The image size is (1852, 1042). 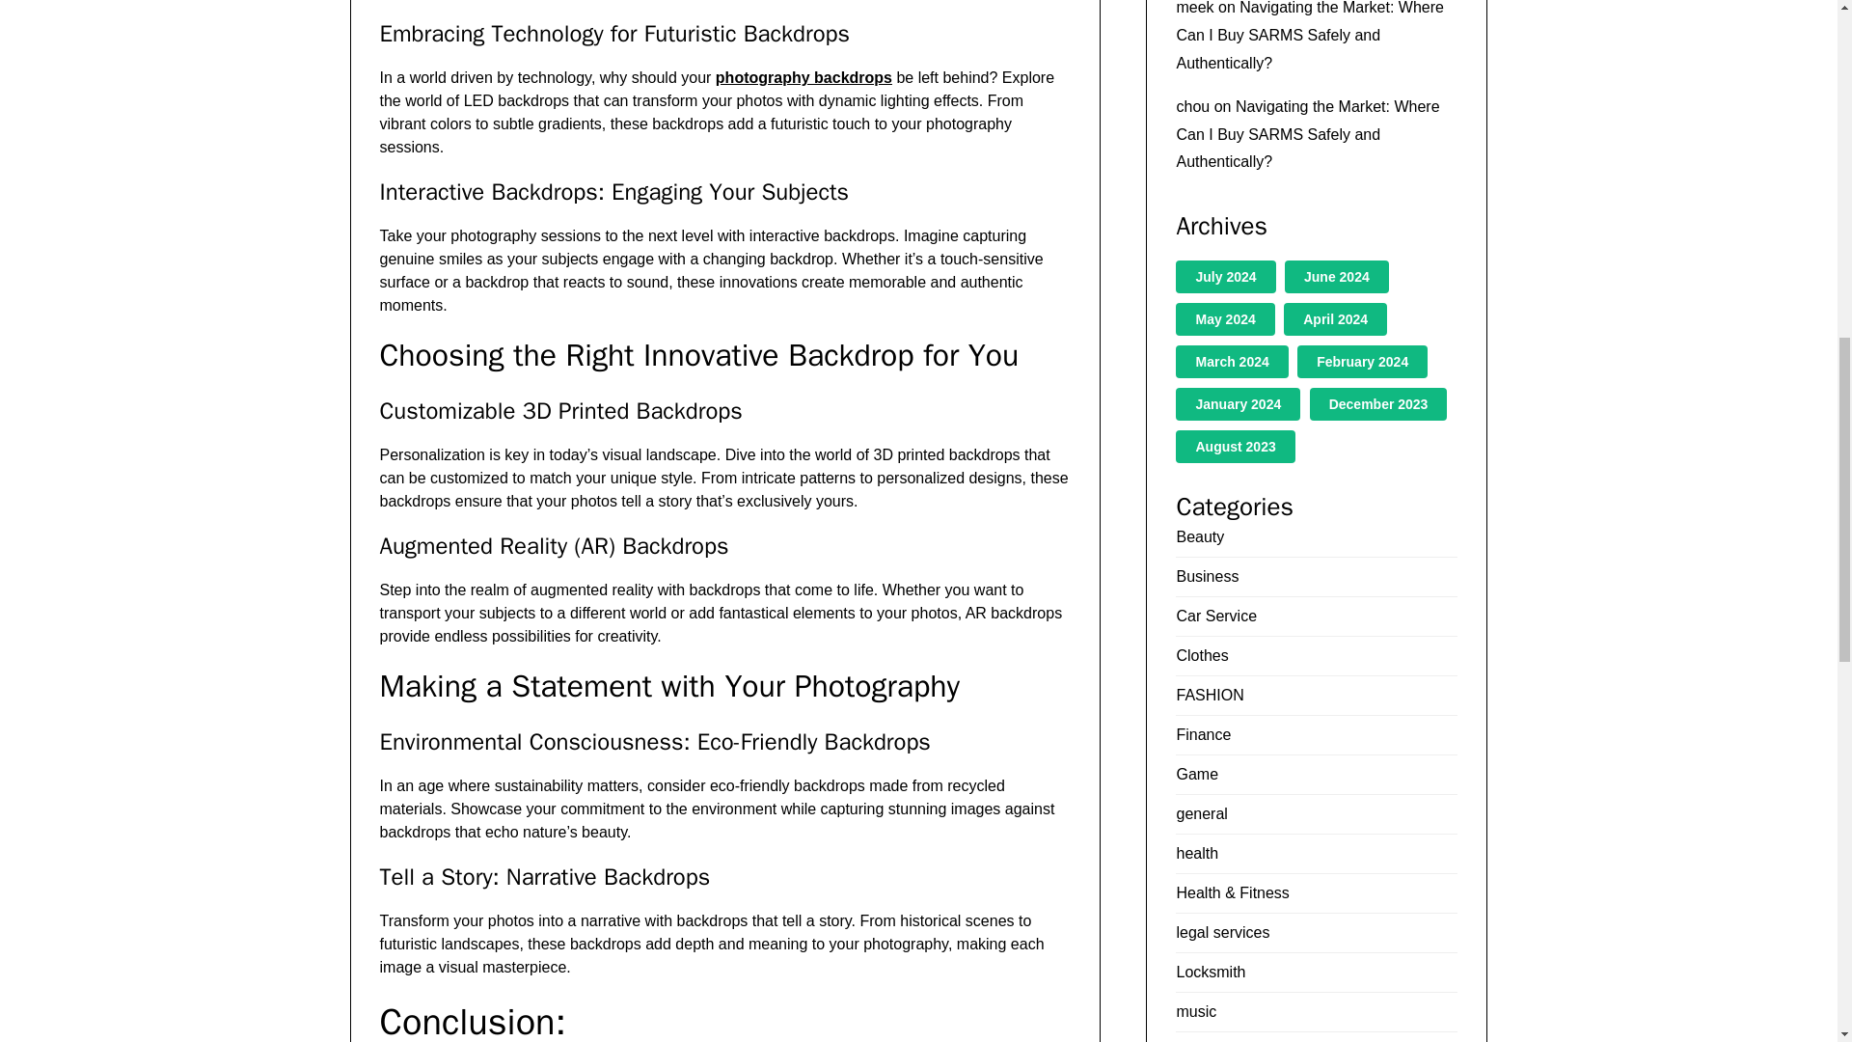 What do you see at coordinates (1362, 362) in the screenshot?
I see `February 2024` at bounding box center [1362, 362].